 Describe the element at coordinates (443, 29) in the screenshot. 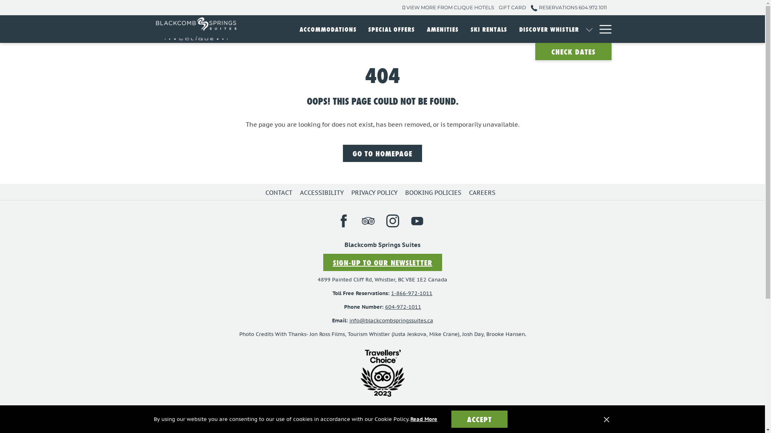

I see `AMENITIES` at that location.